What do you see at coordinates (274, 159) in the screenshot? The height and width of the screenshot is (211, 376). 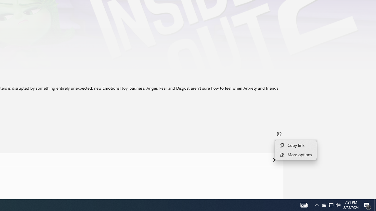 I see `See all` at bounding box center [274, 159].